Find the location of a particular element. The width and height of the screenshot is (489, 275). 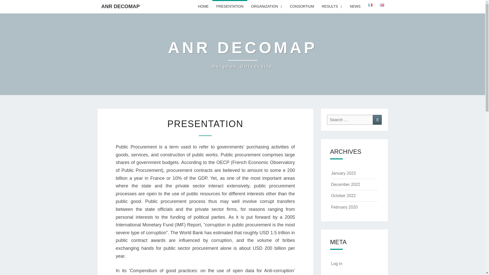

CONSORTIUM is located at coordinates (302, 7).